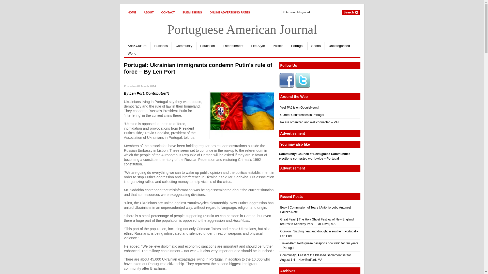 This screenshot has width=488, height=274. What do you see at coordinates (311, 12) in the screenshot?
I see `Enter search keyword` at bounding box center [311, 12].